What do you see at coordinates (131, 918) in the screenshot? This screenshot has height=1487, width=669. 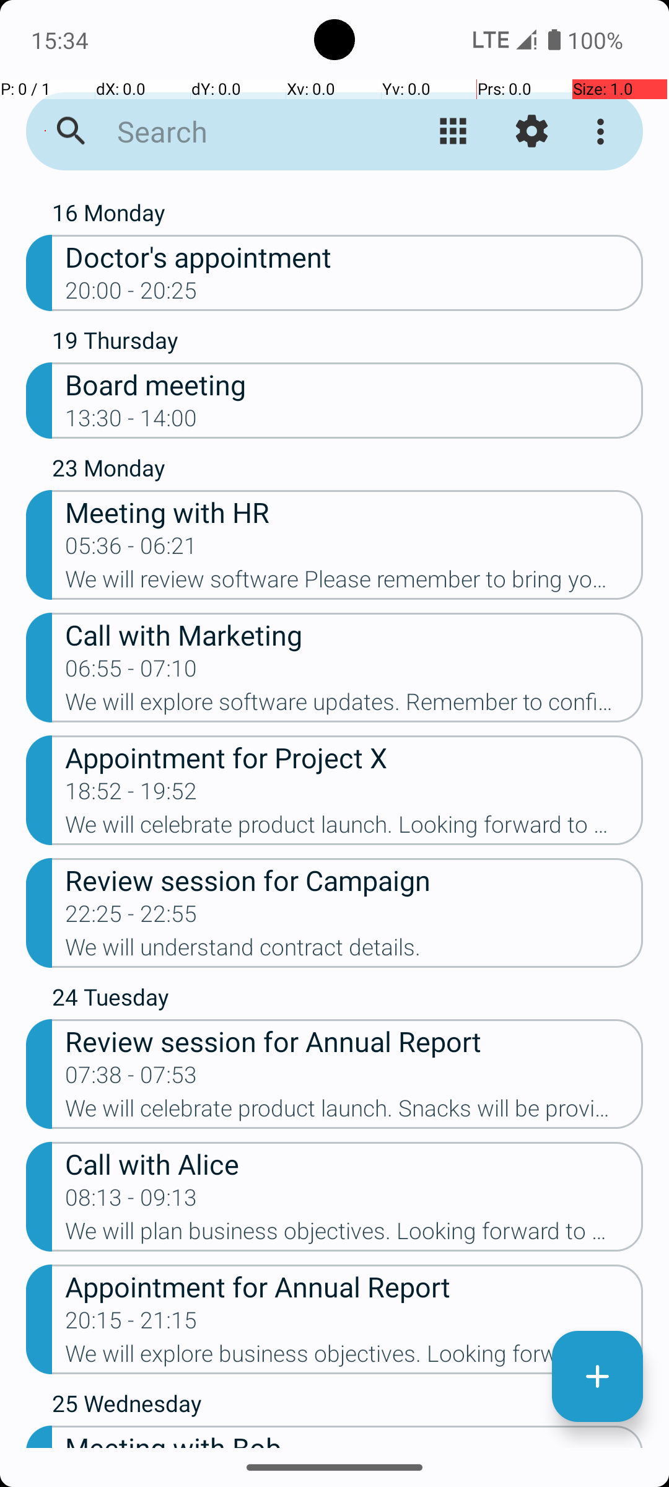 I see `22:25 - 22:55` at bounding box center [131, 918].